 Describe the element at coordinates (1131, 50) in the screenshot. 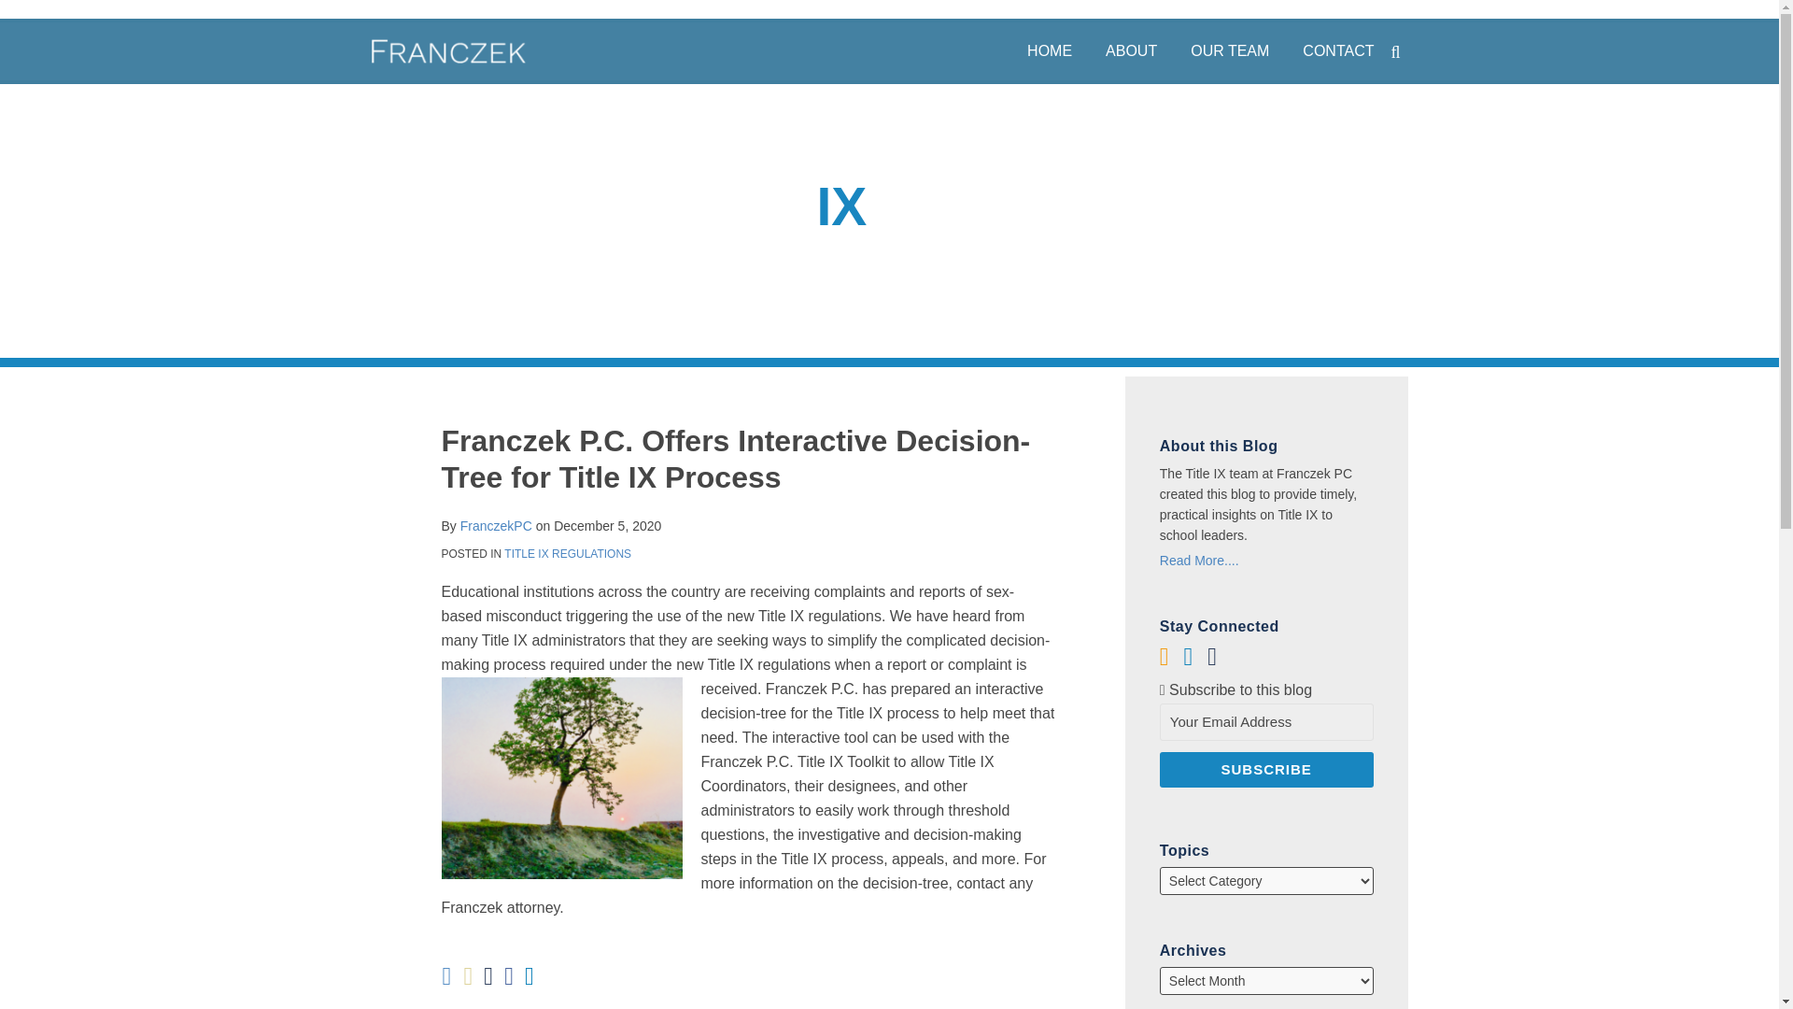

I see `ABOUT` at that location.